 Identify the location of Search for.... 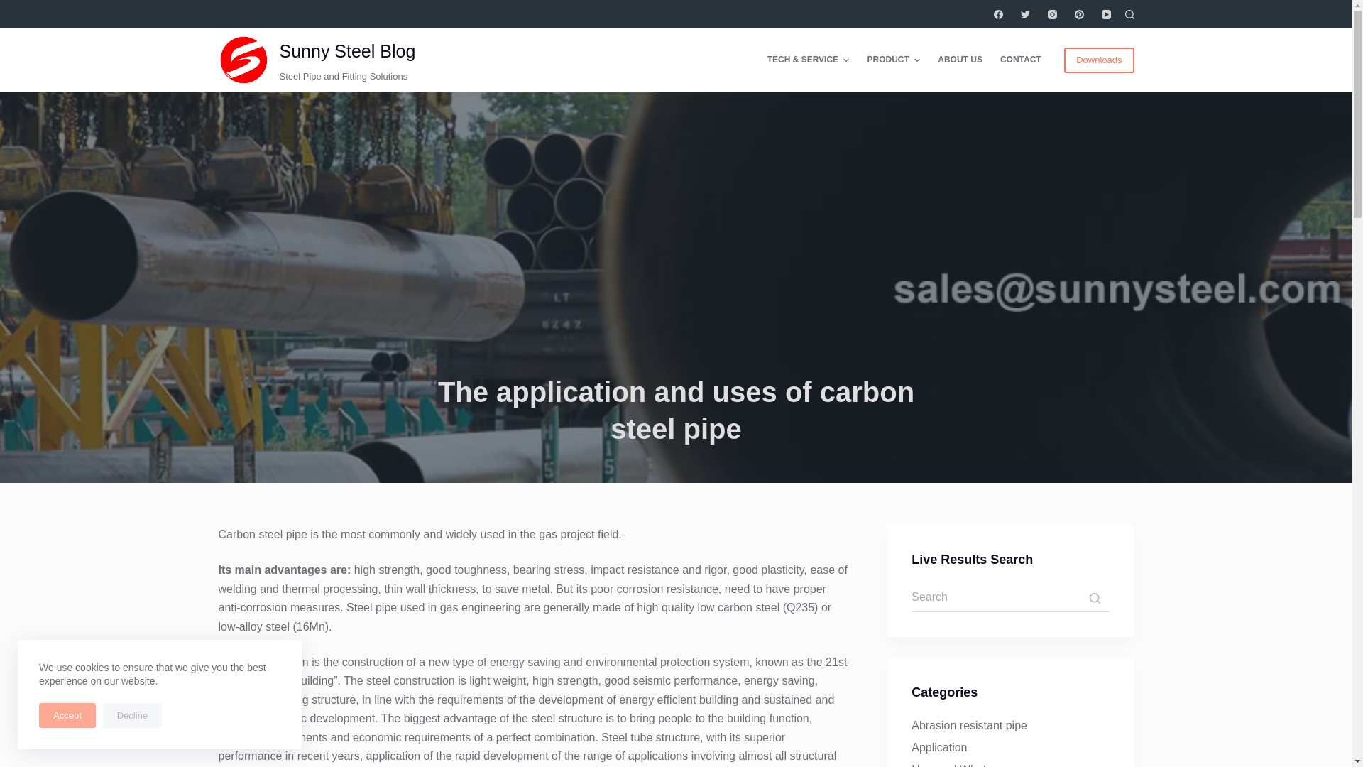
(1010, 597).